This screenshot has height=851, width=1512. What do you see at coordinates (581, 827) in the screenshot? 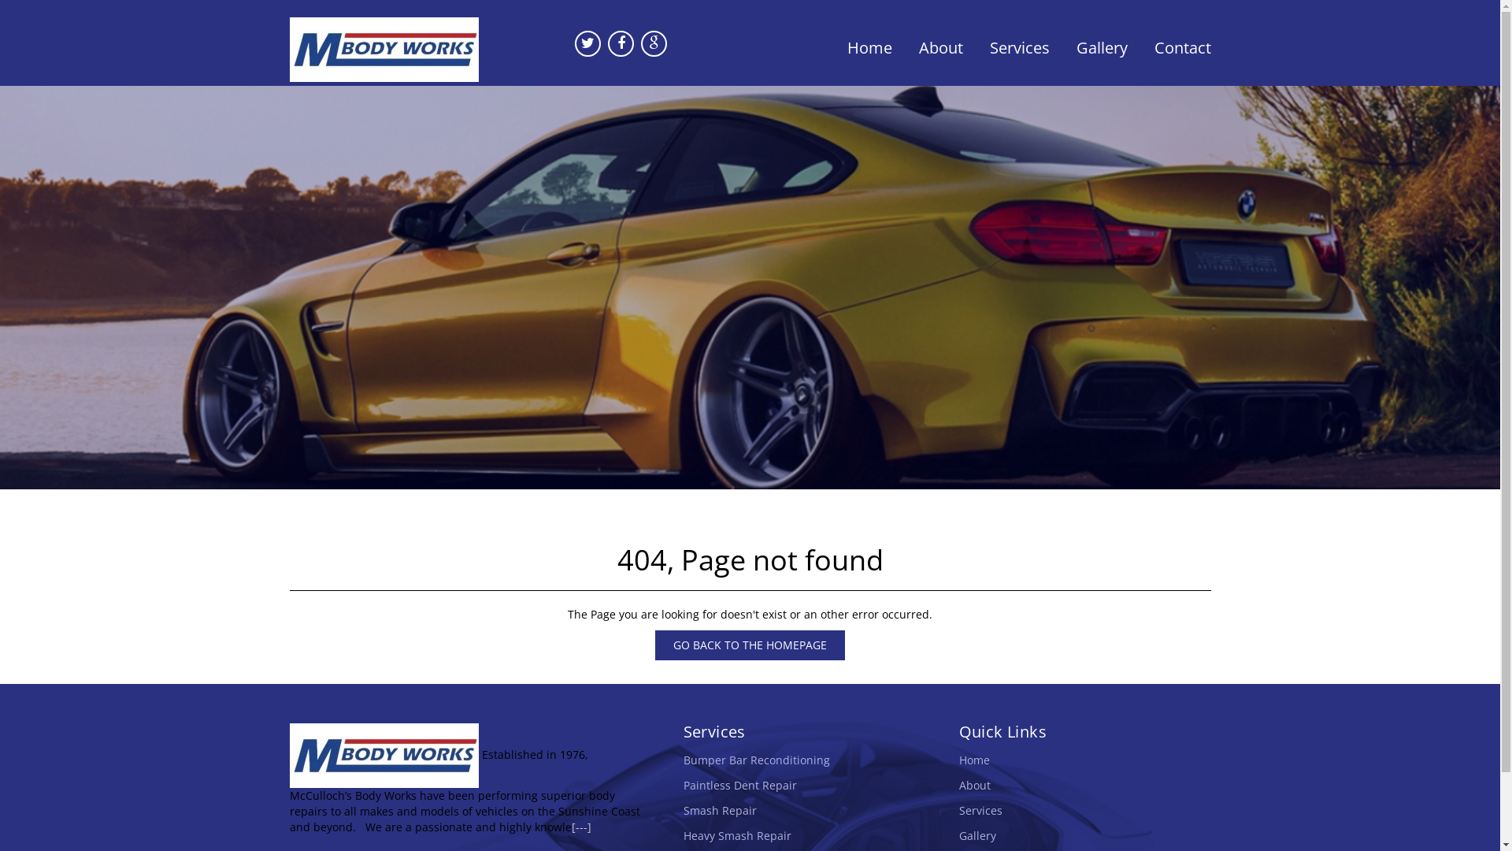
I see `[---]` at bounding box center [581, 827].